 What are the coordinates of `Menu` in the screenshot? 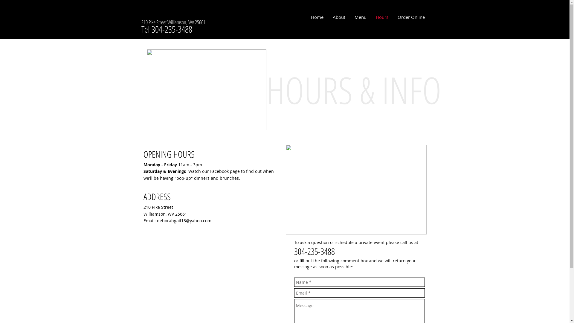 It's located at (360, 17).